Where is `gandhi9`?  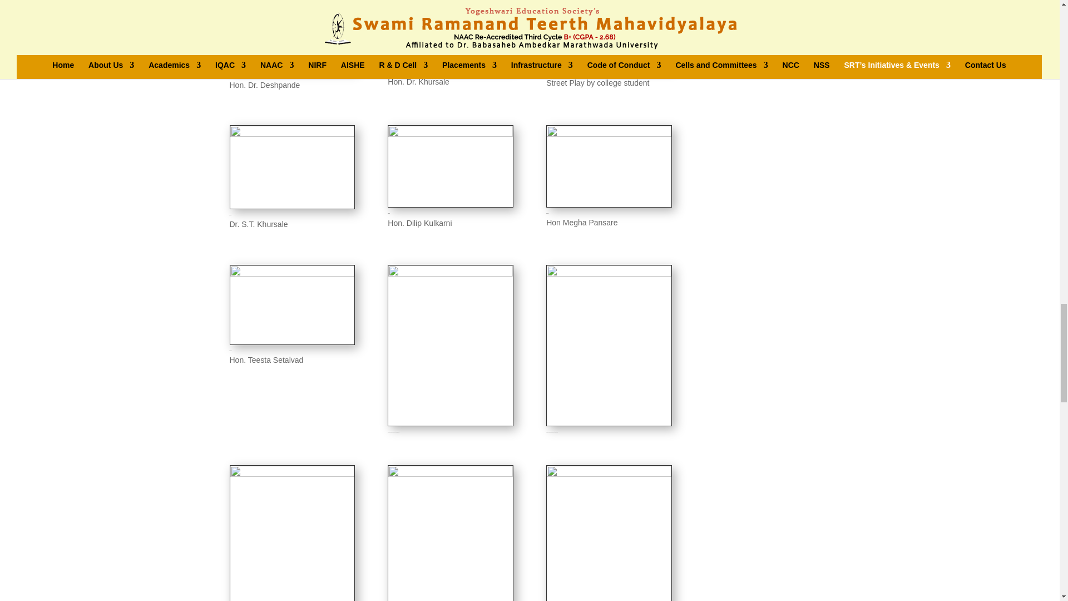 gandhi9 is located at coordinates (451, 134).